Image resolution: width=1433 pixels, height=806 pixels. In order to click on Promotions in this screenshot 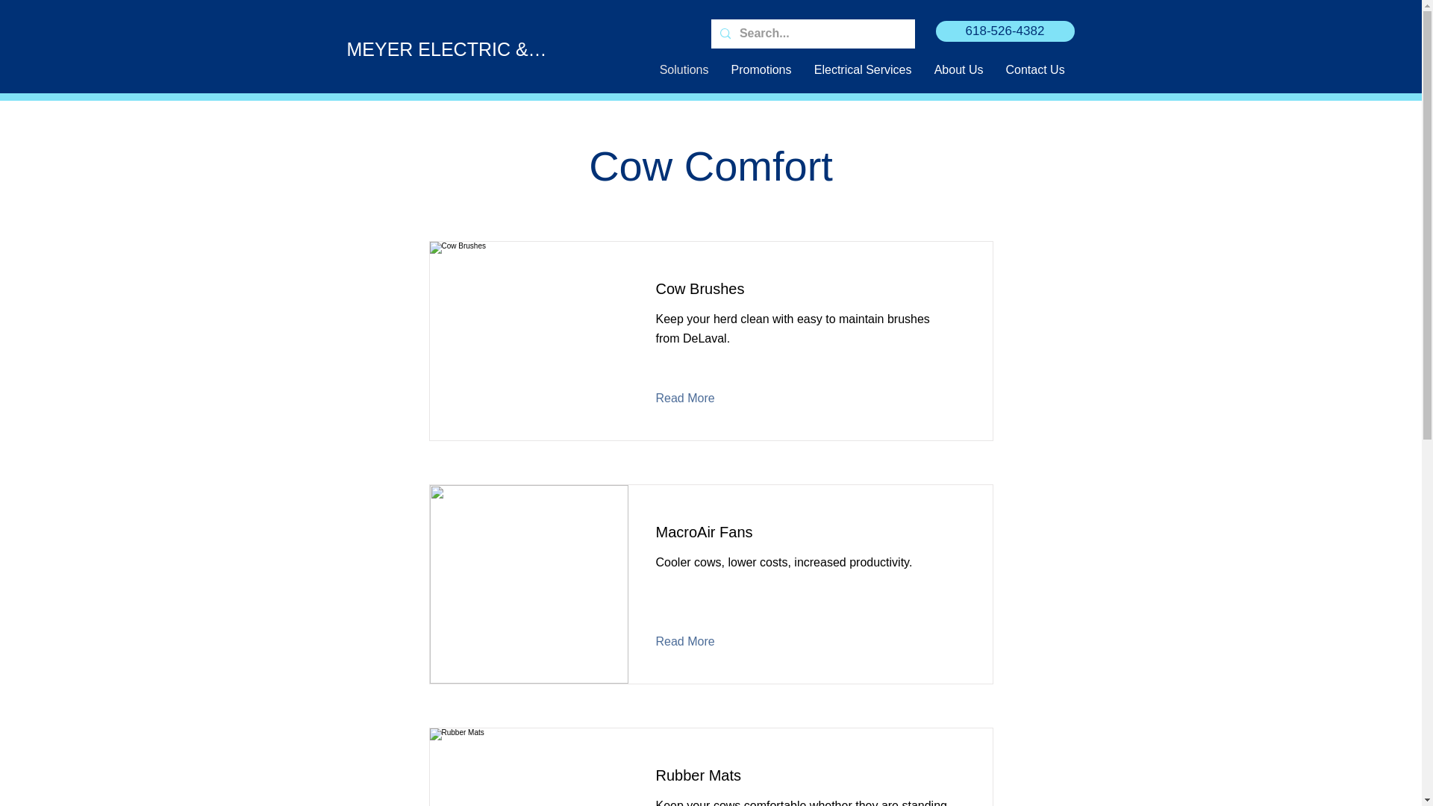, I will do `click(761, 70)`.